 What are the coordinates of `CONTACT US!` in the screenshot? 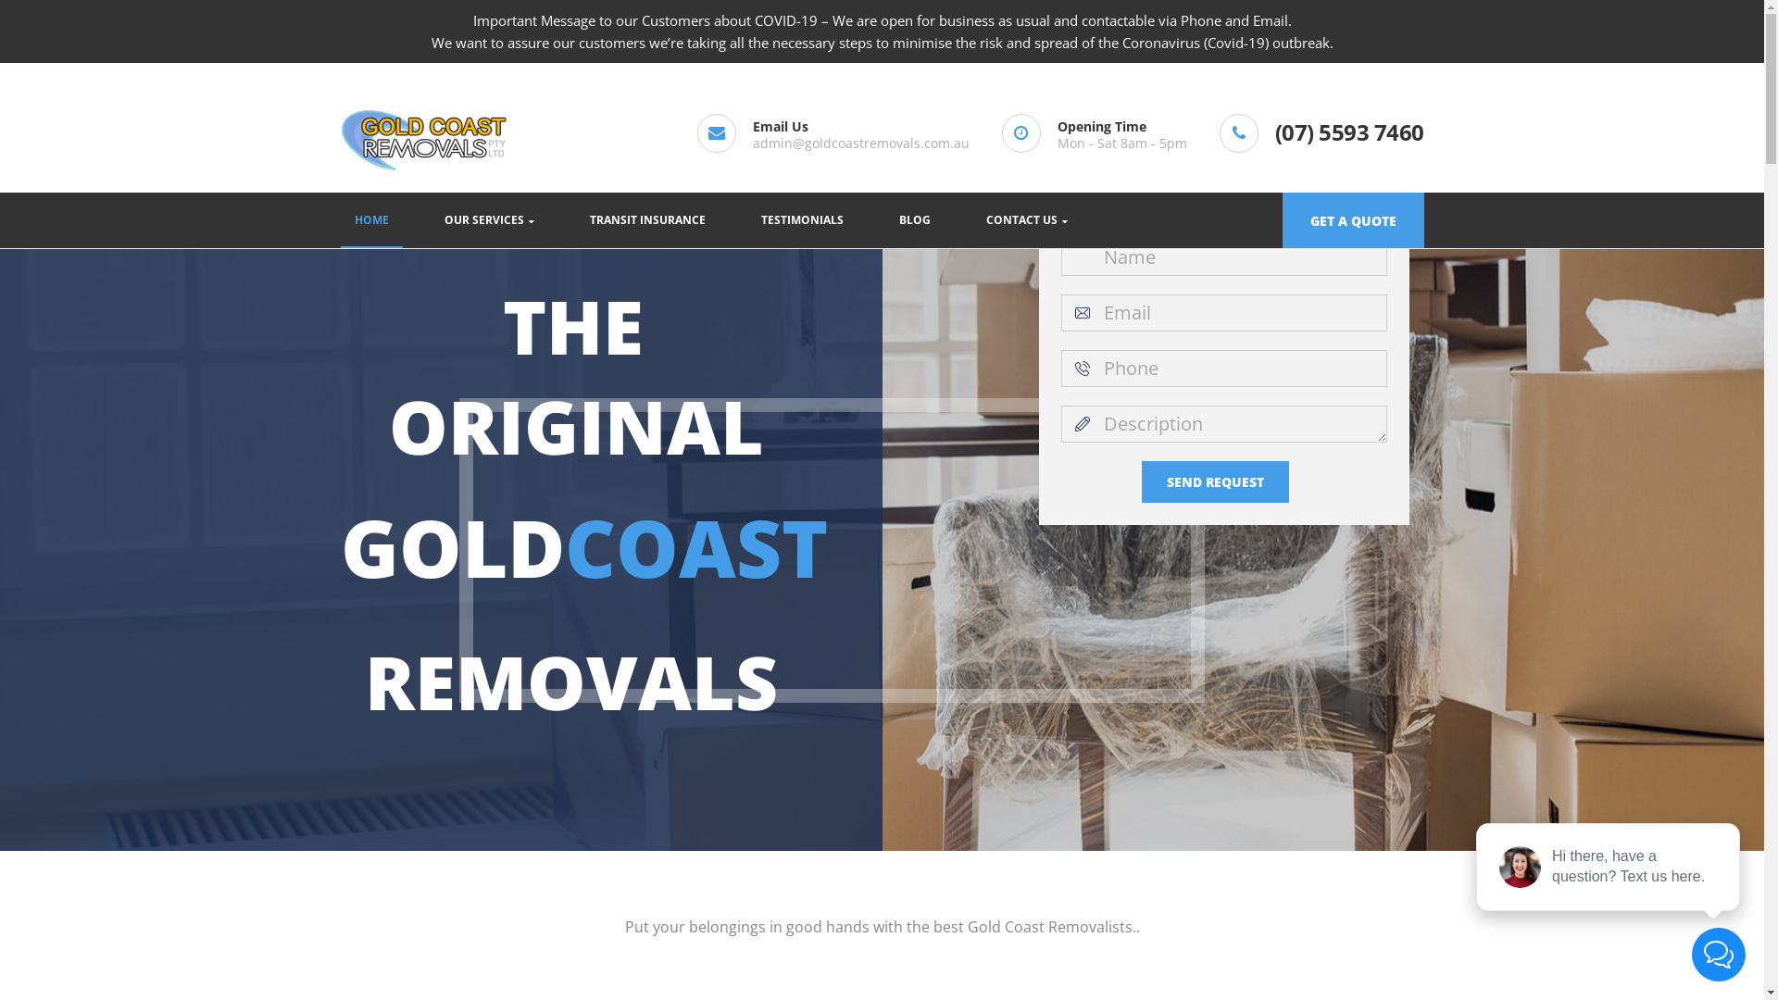 It's located at (1153, 870).